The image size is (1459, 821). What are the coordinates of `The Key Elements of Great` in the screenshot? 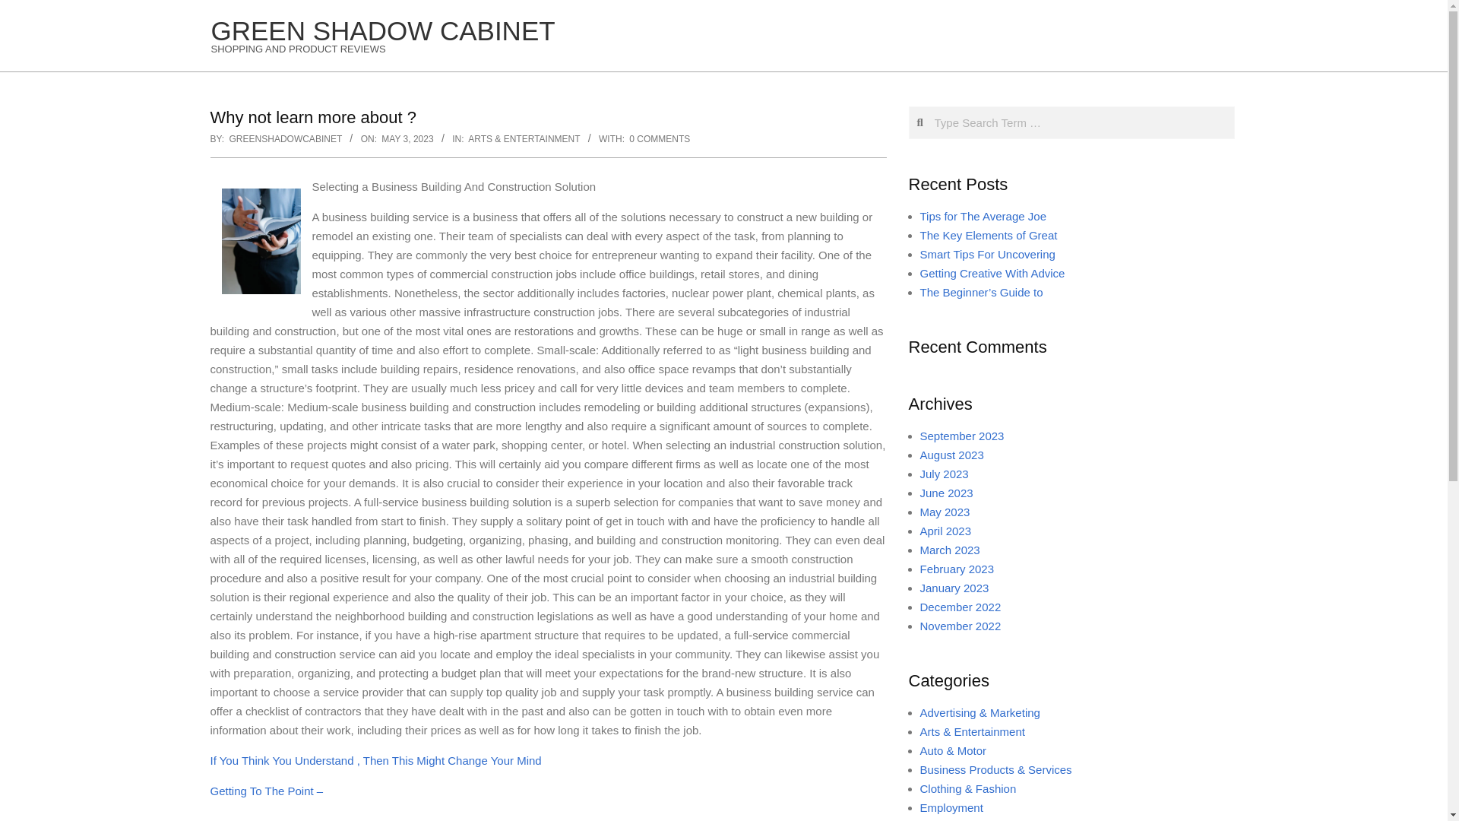 It's located at (988, 235).